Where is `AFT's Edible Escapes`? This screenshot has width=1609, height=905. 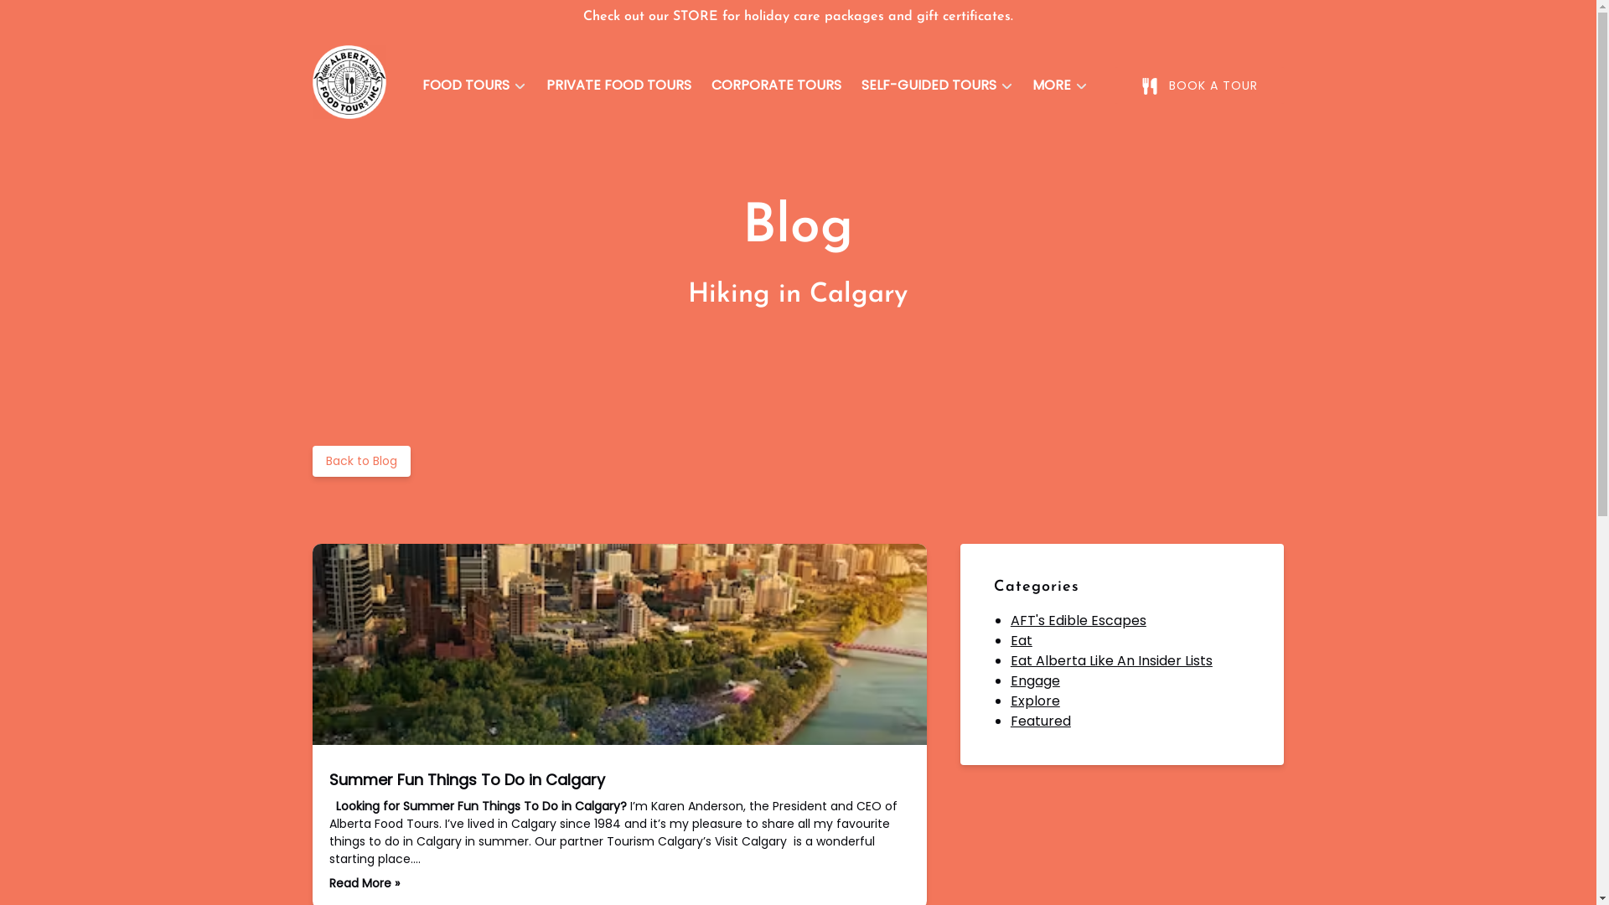 AFT's Edible Escapes is located at coordinates (1079, 620).